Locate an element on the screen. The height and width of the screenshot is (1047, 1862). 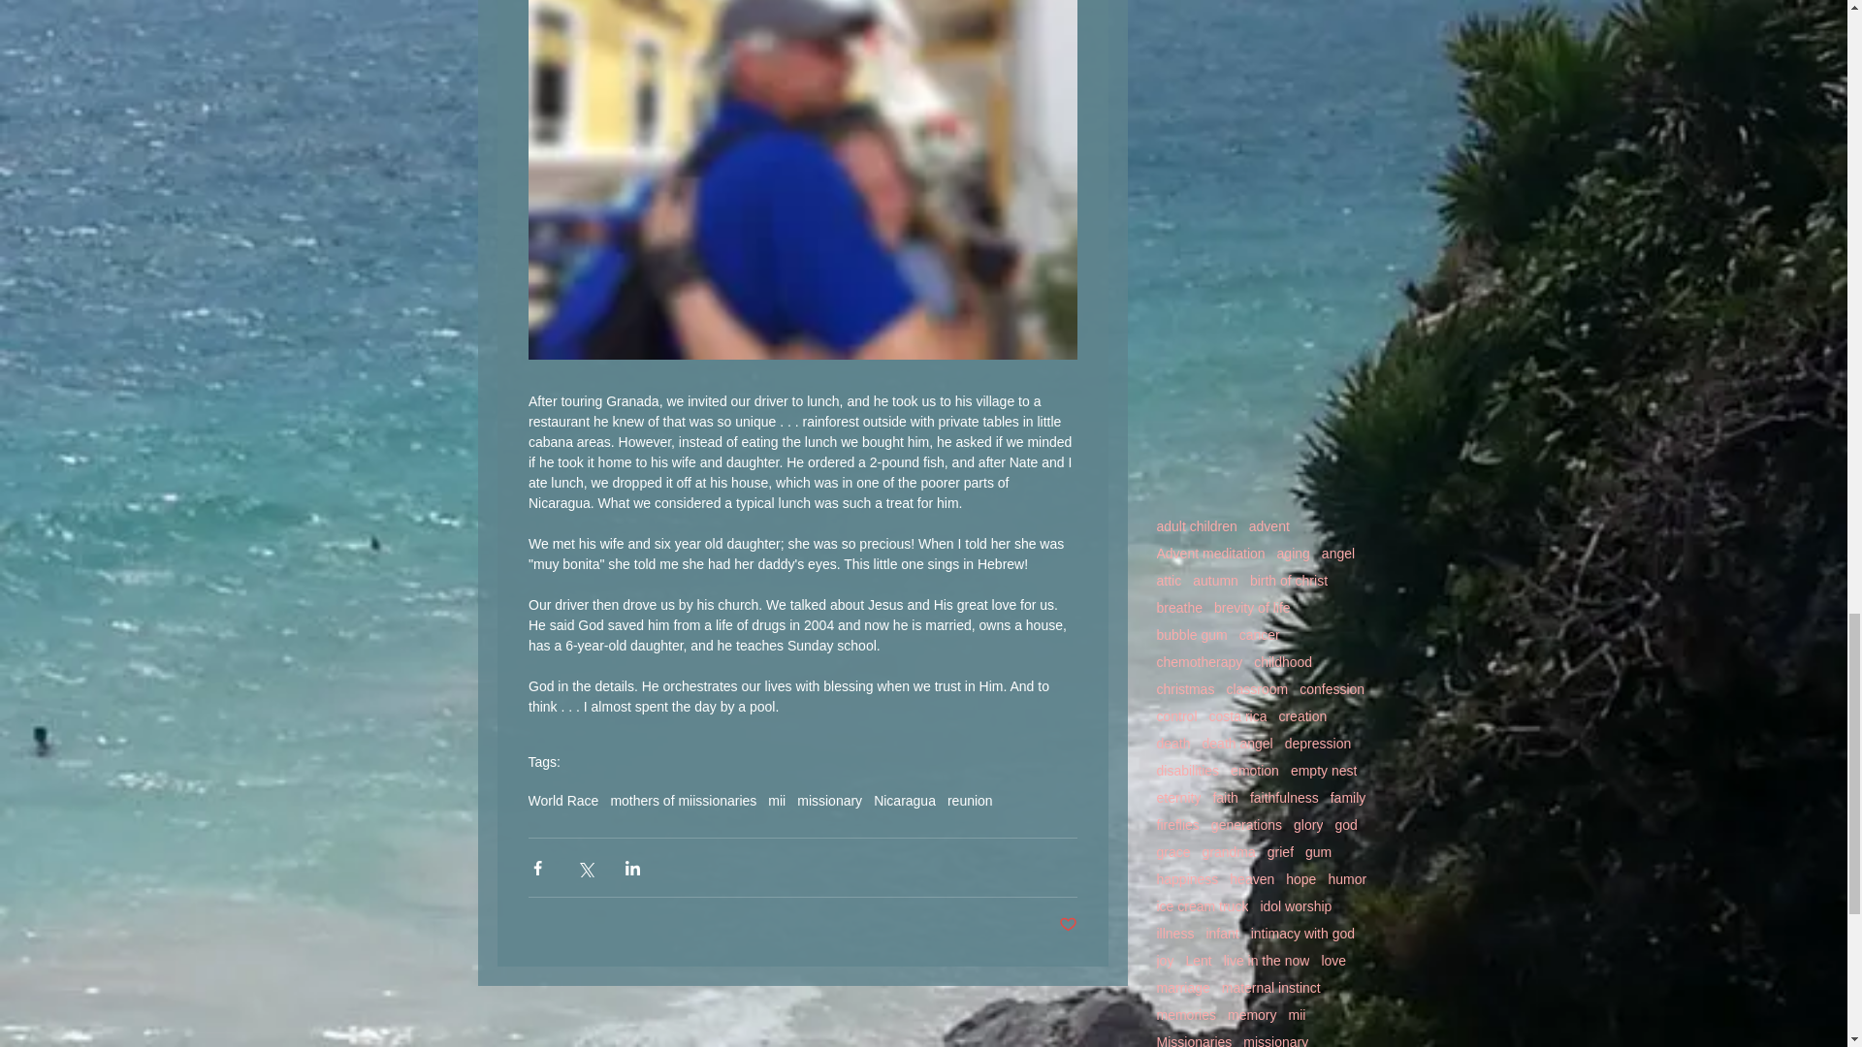
aging is located at coordinates (1294, 553).